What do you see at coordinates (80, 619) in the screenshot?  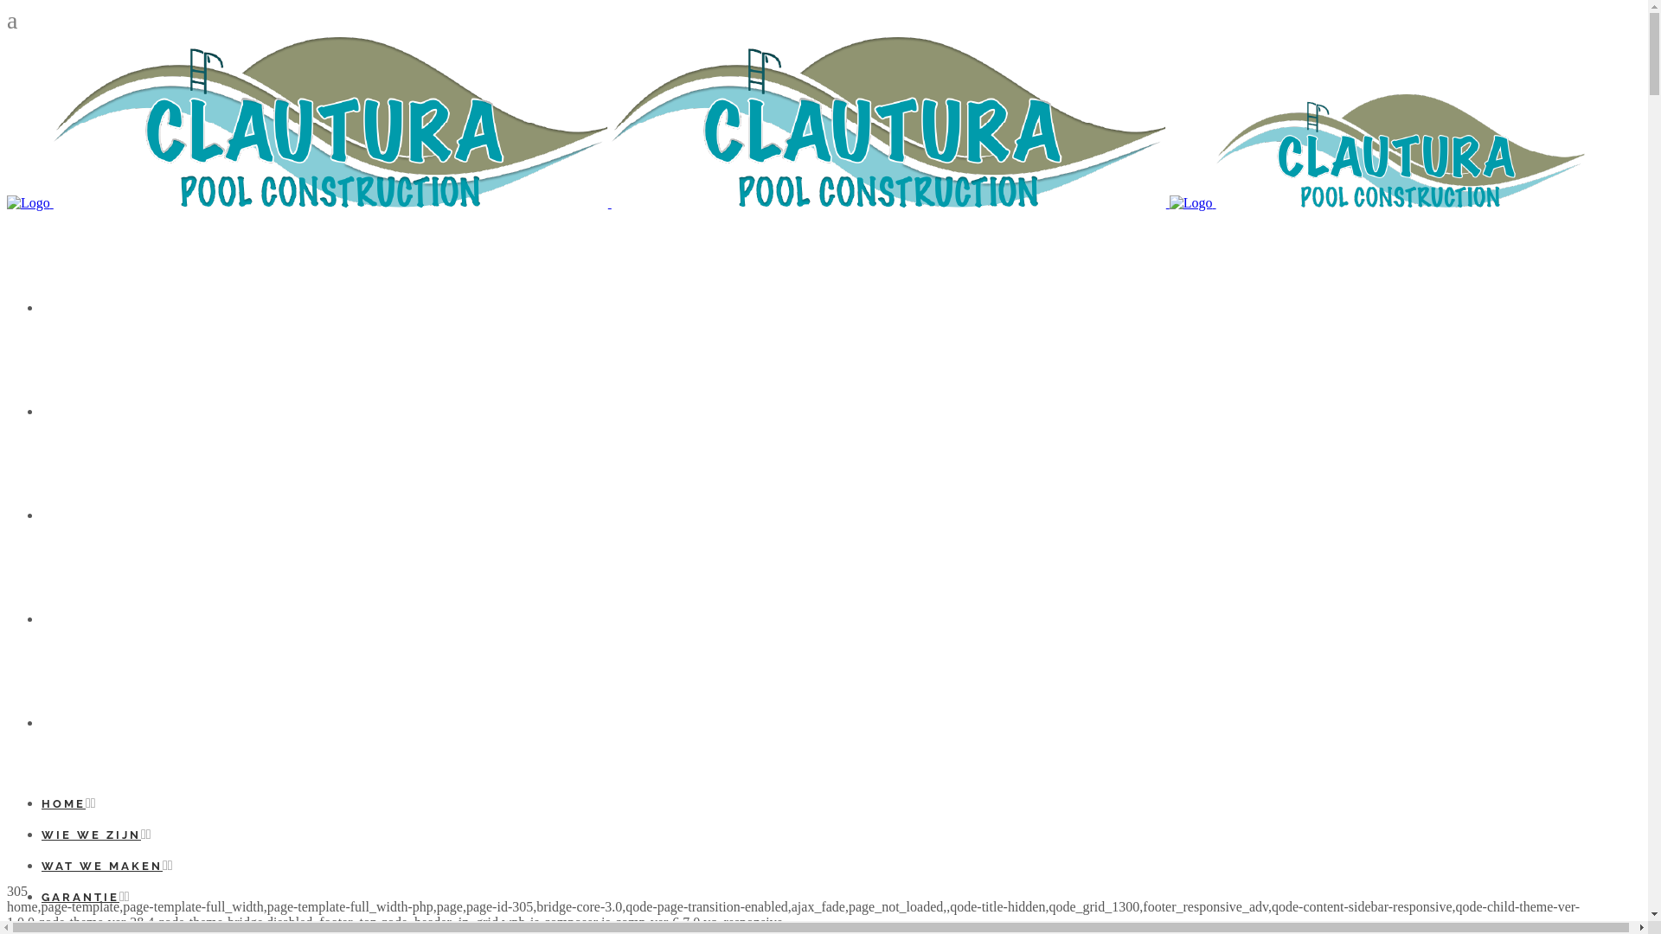 I see `Garantie` at bounding box center [80, 619].